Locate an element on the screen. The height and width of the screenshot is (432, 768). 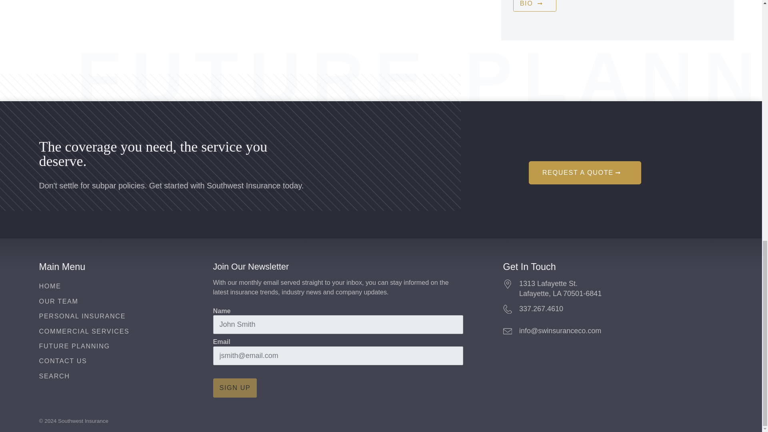
CONTACT US is located at coordinates (63, 361).